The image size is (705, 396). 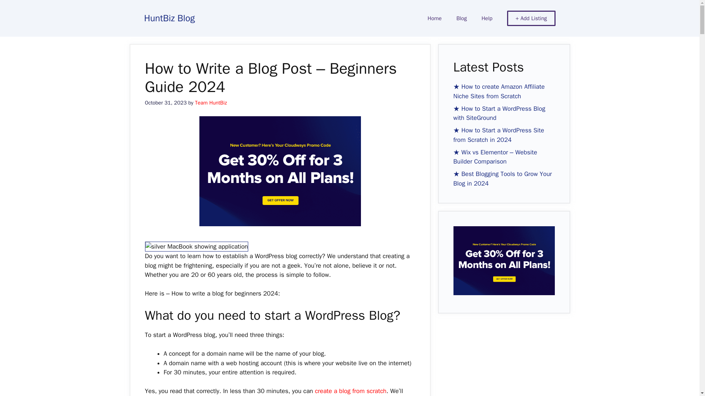 What do you see at coordinates (499, 91) in the screenshot?
I see `How to create Amazon Affiliate Niche Sites from Scratch` at bounding box center [499, 91].